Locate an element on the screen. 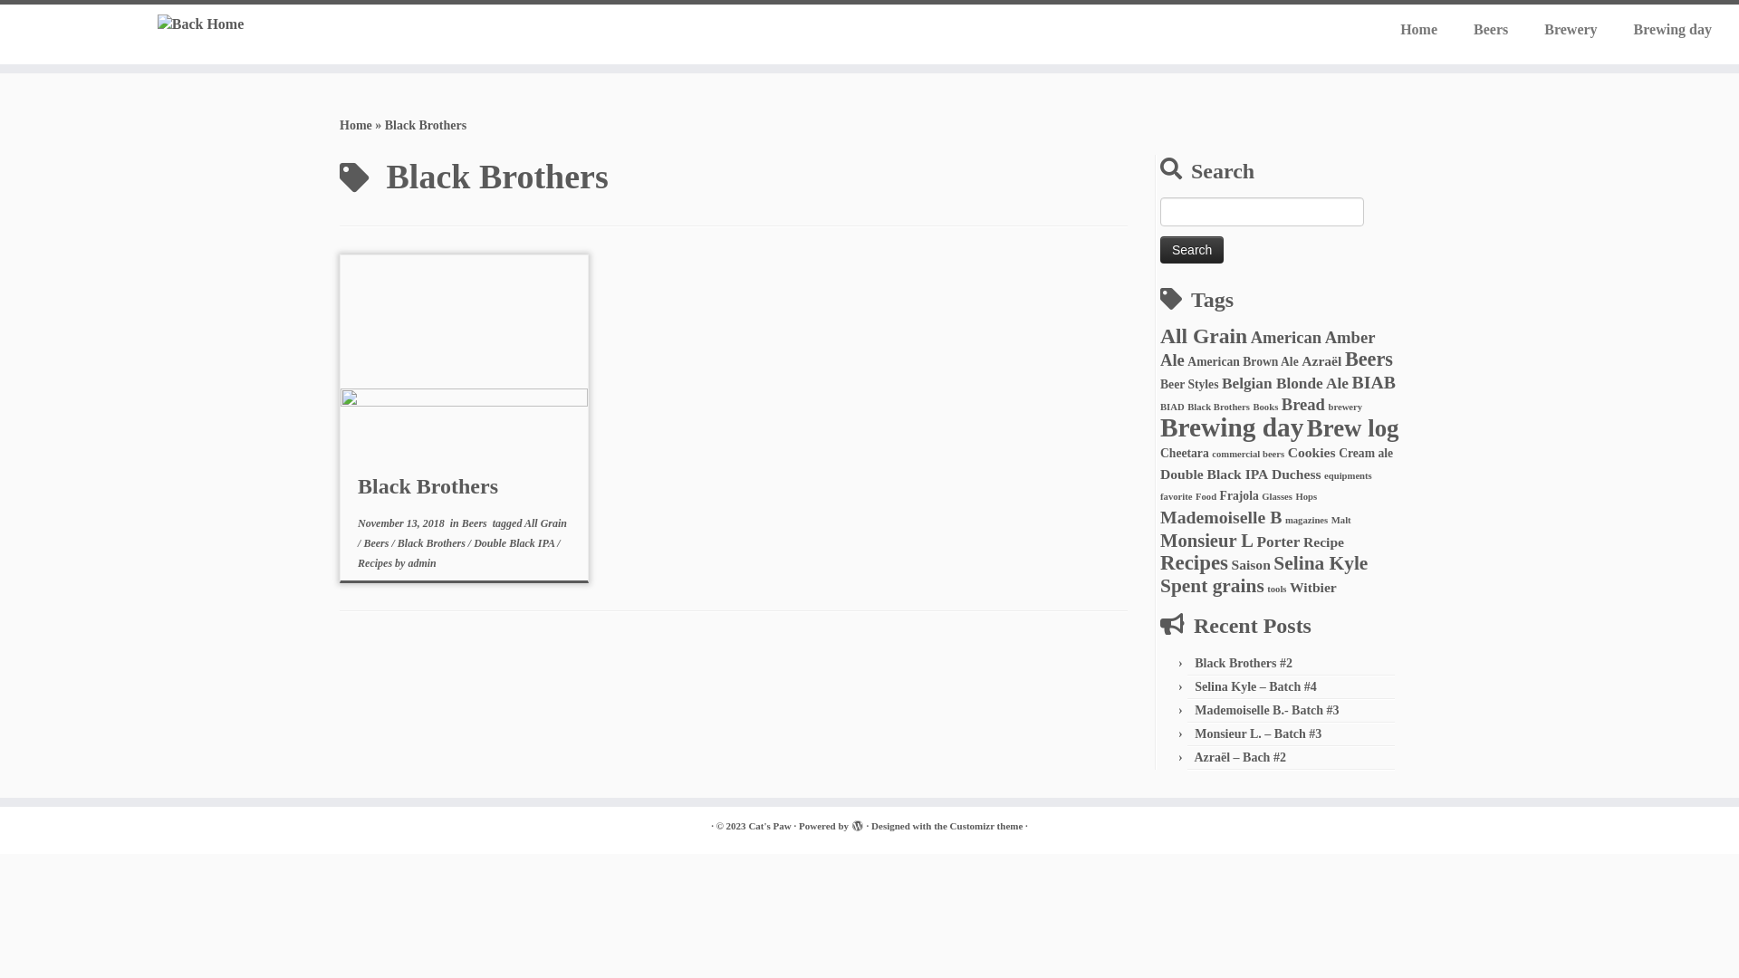  Beers is located at coordinates (377, 543).